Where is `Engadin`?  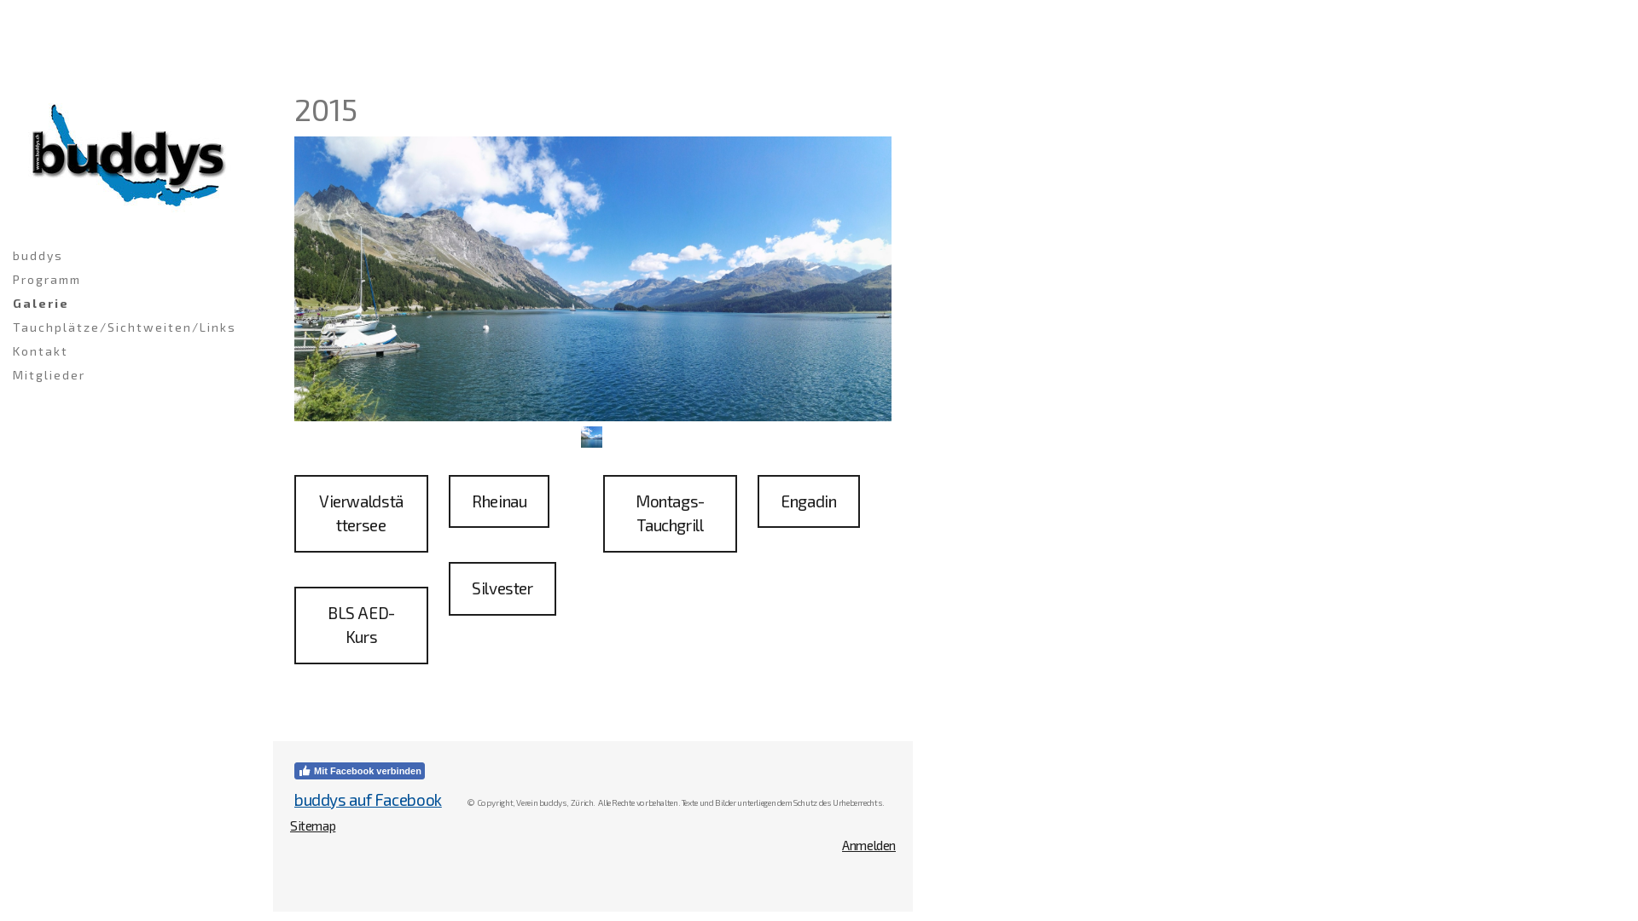 Engadin is located at coordinates (809, 501).